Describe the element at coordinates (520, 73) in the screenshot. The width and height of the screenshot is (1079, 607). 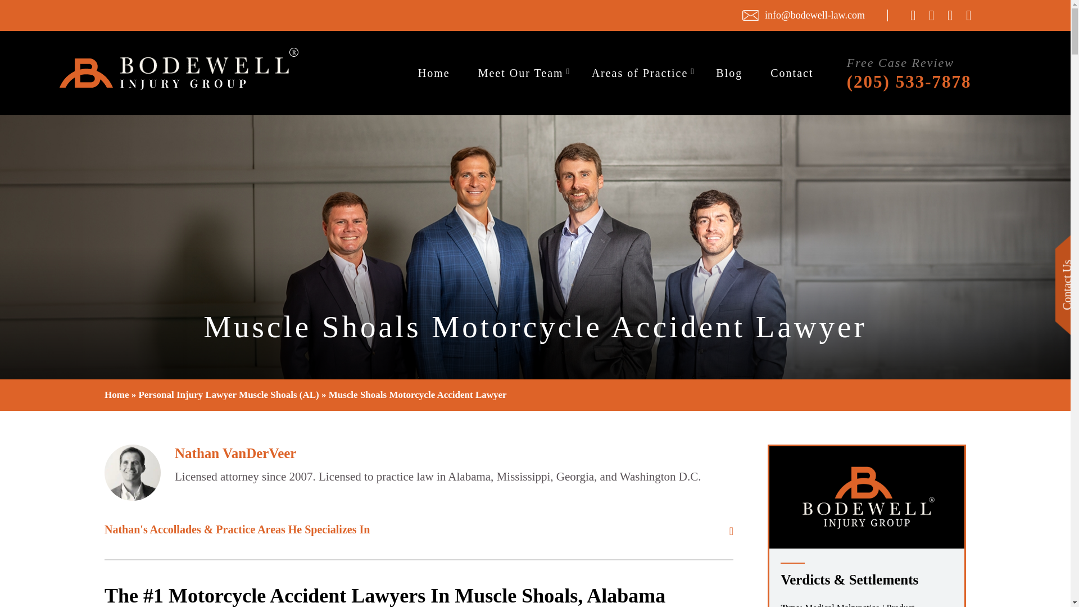
I see `Meet Our Team` at that location.